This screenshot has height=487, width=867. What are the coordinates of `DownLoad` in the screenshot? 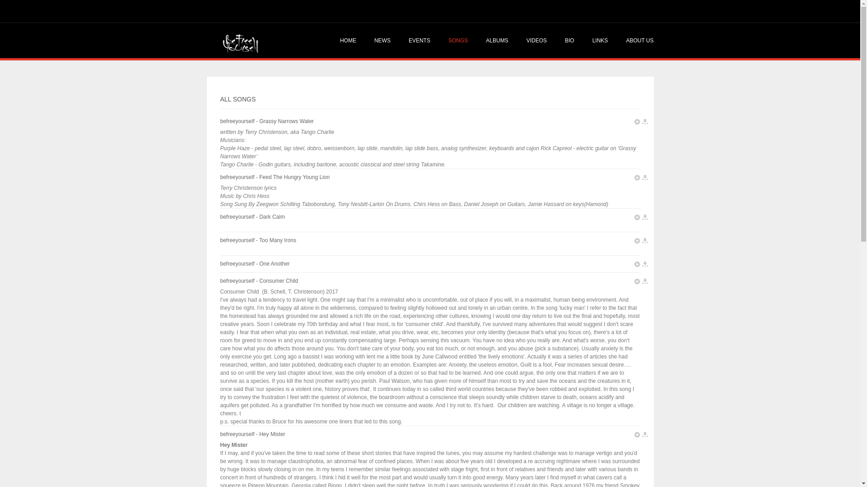 It's located at (645, 178).